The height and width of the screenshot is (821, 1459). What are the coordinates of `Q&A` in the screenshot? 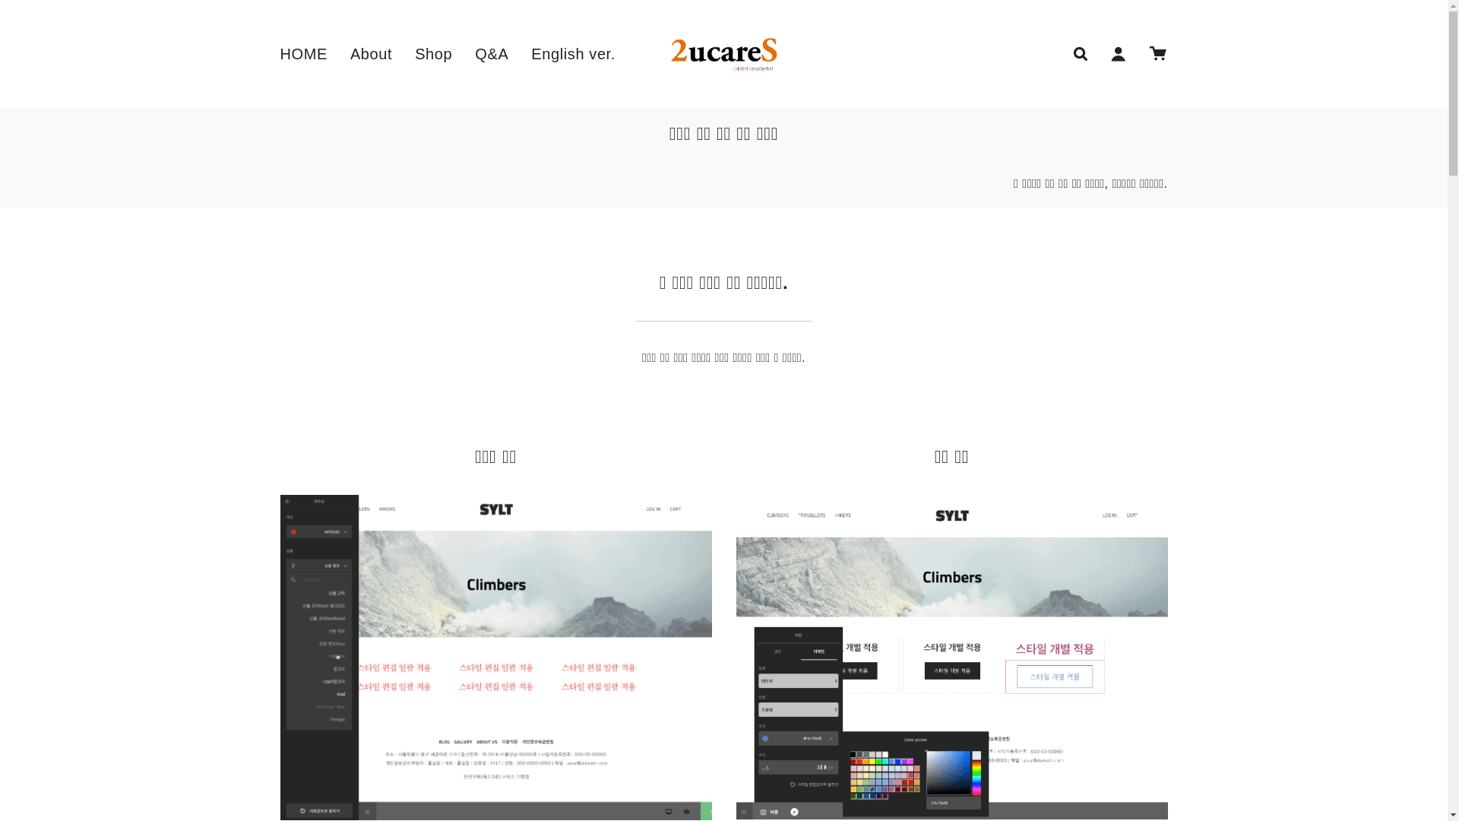 It's located at (492, 54).